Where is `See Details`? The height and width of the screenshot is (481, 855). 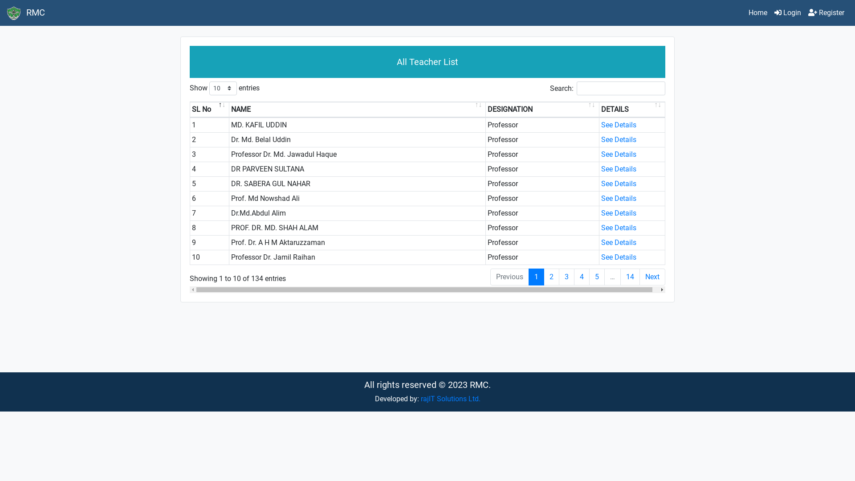
See Details is located at coordinates (619, 125).